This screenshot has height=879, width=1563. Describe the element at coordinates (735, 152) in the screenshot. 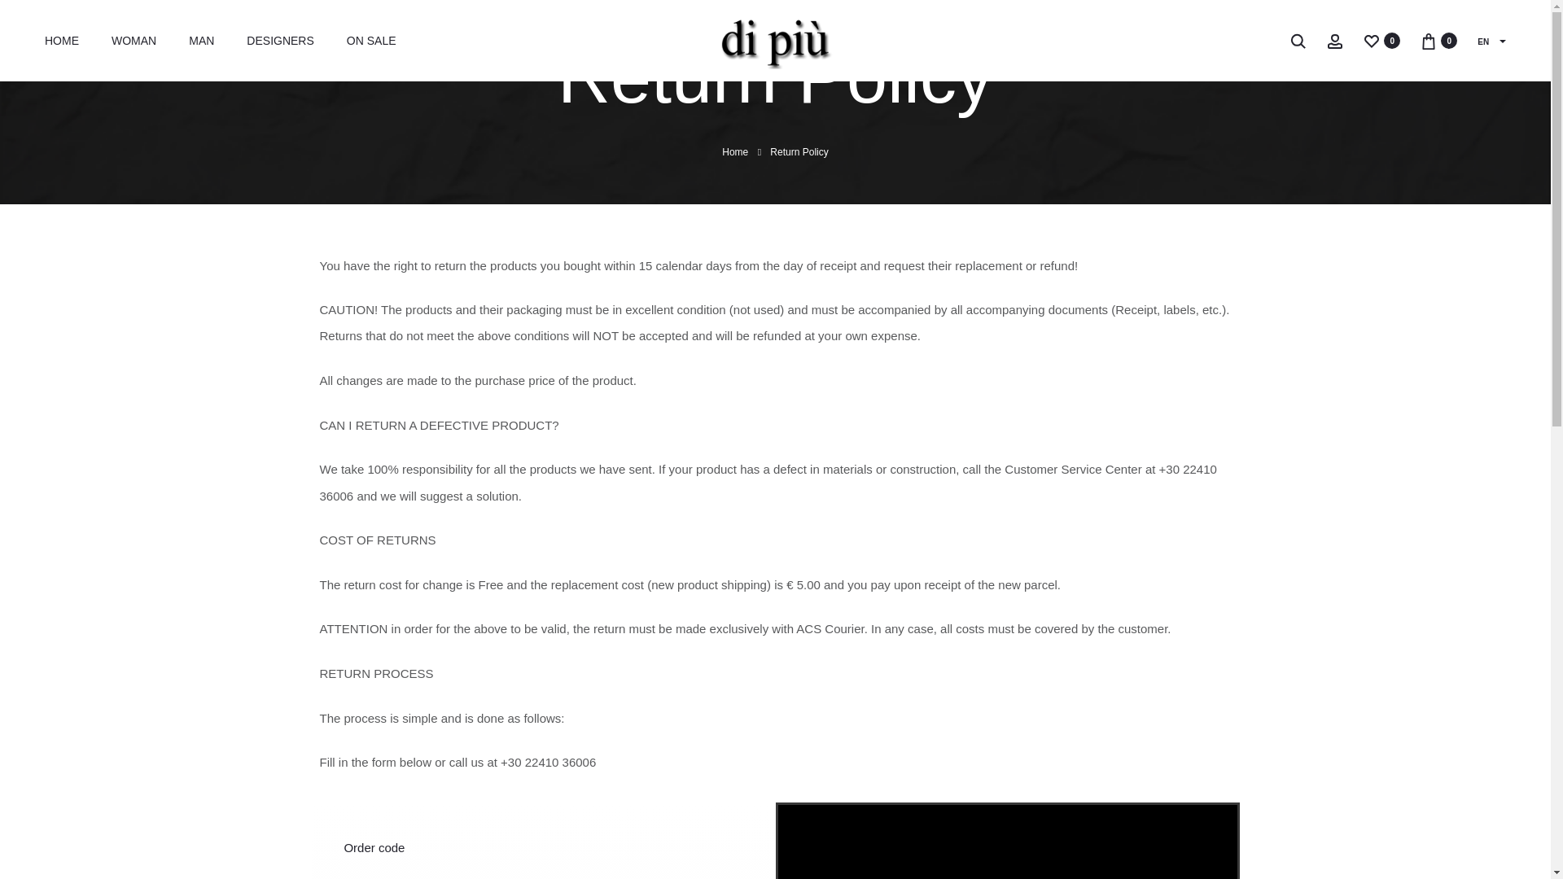

I see `Home` at that location.